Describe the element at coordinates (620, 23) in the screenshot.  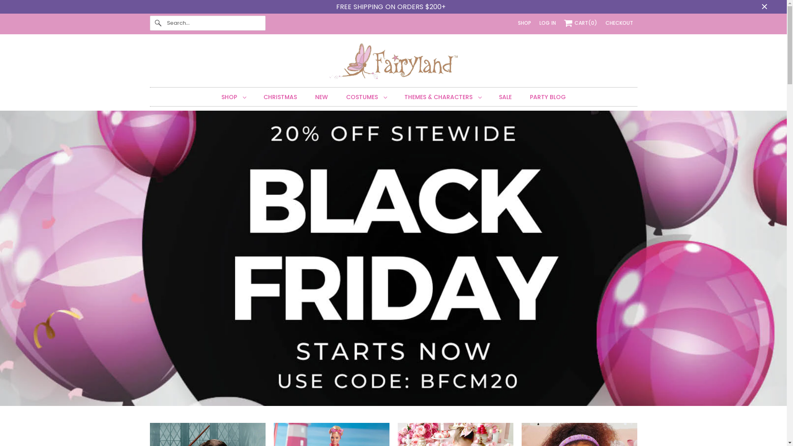
I see `CHECKOUT` at that location.